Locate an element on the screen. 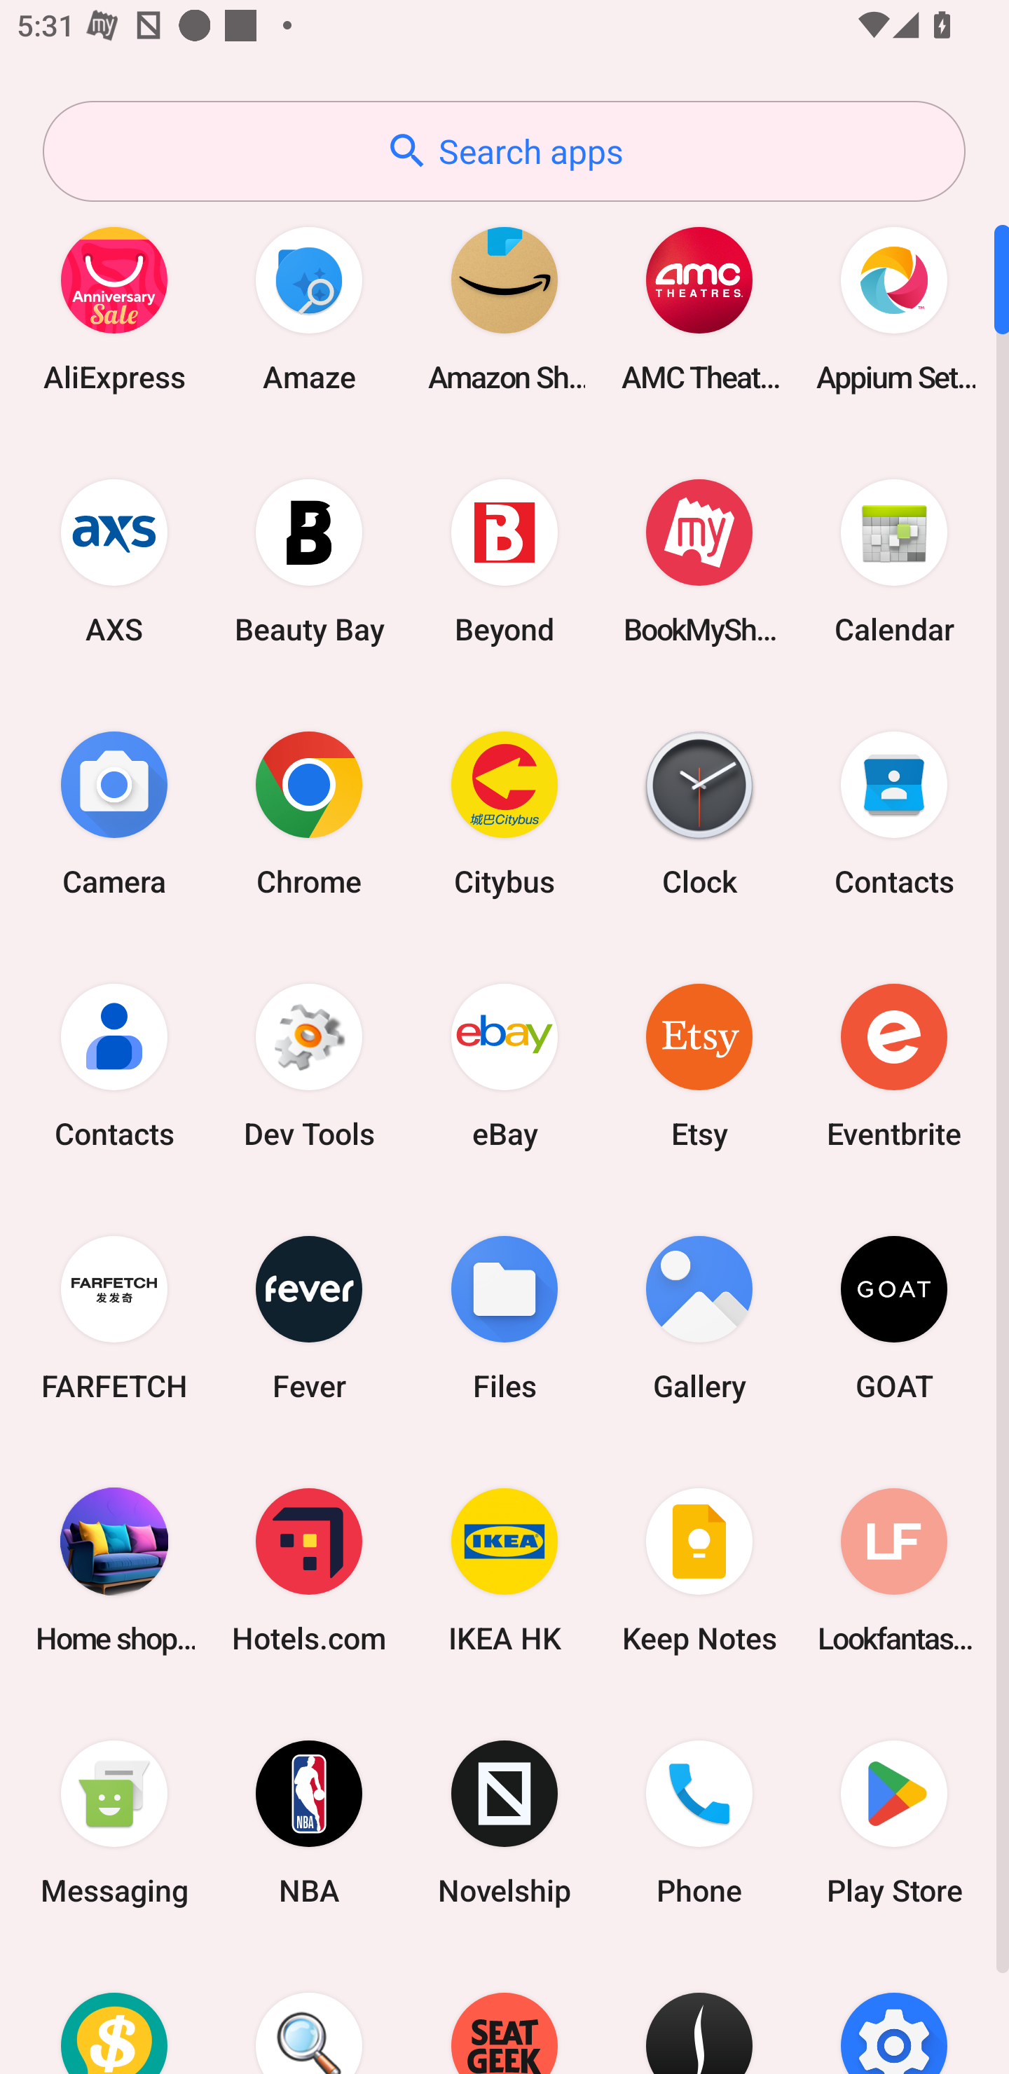 This screenshot has width=1009, height=2074. Phone is located at coordinates (699, 1823).